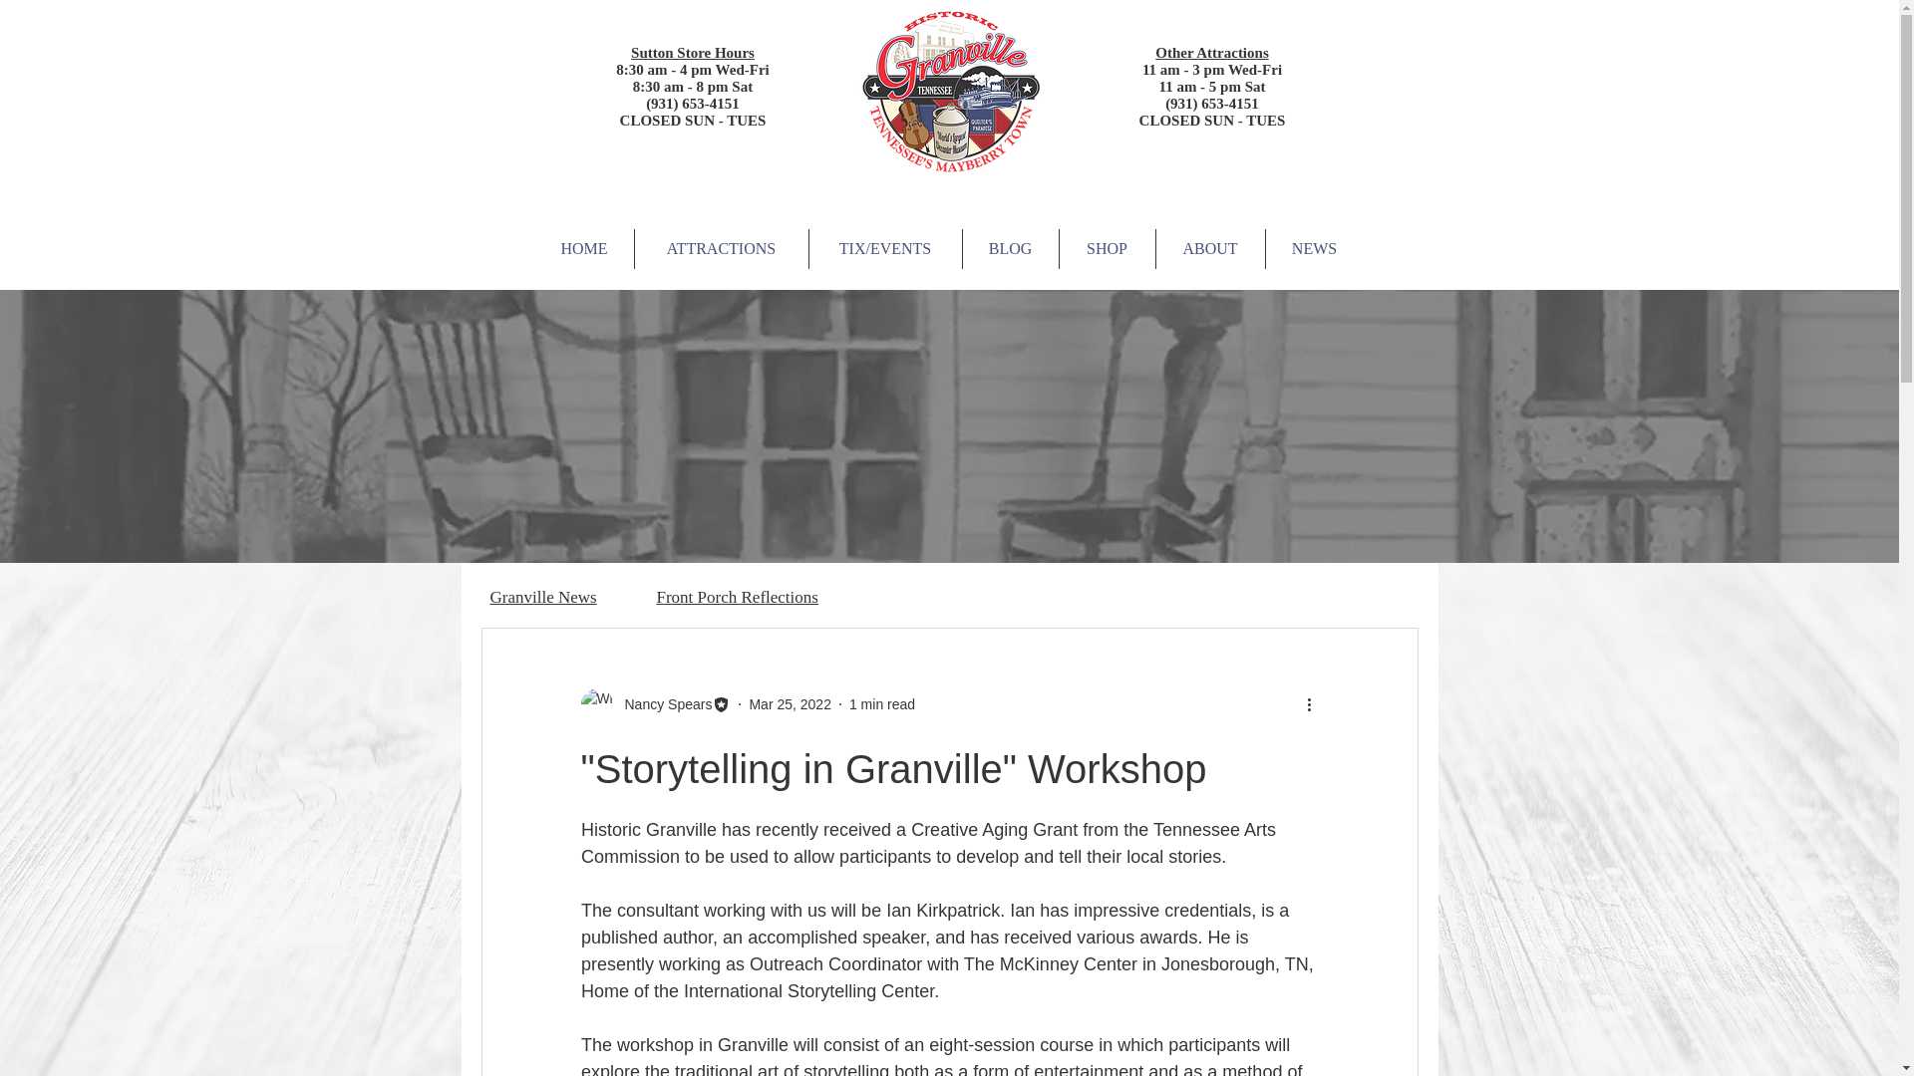 Image resolution: width=1914 pixels, height=1076 pixels. Describe the element at coordinates (790, 702) in the screenshot. I see `Mar 25, 2022` at that location.